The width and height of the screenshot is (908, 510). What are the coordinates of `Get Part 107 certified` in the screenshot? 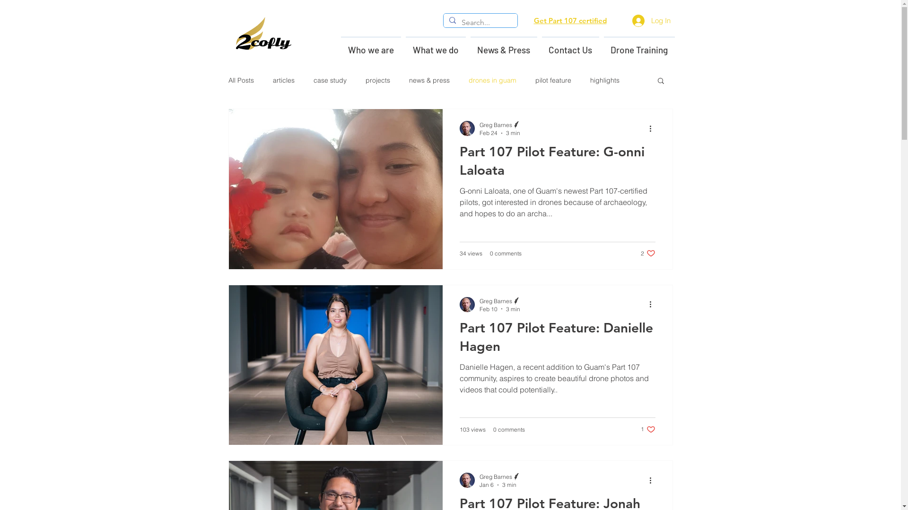 It's located at (570, 21).